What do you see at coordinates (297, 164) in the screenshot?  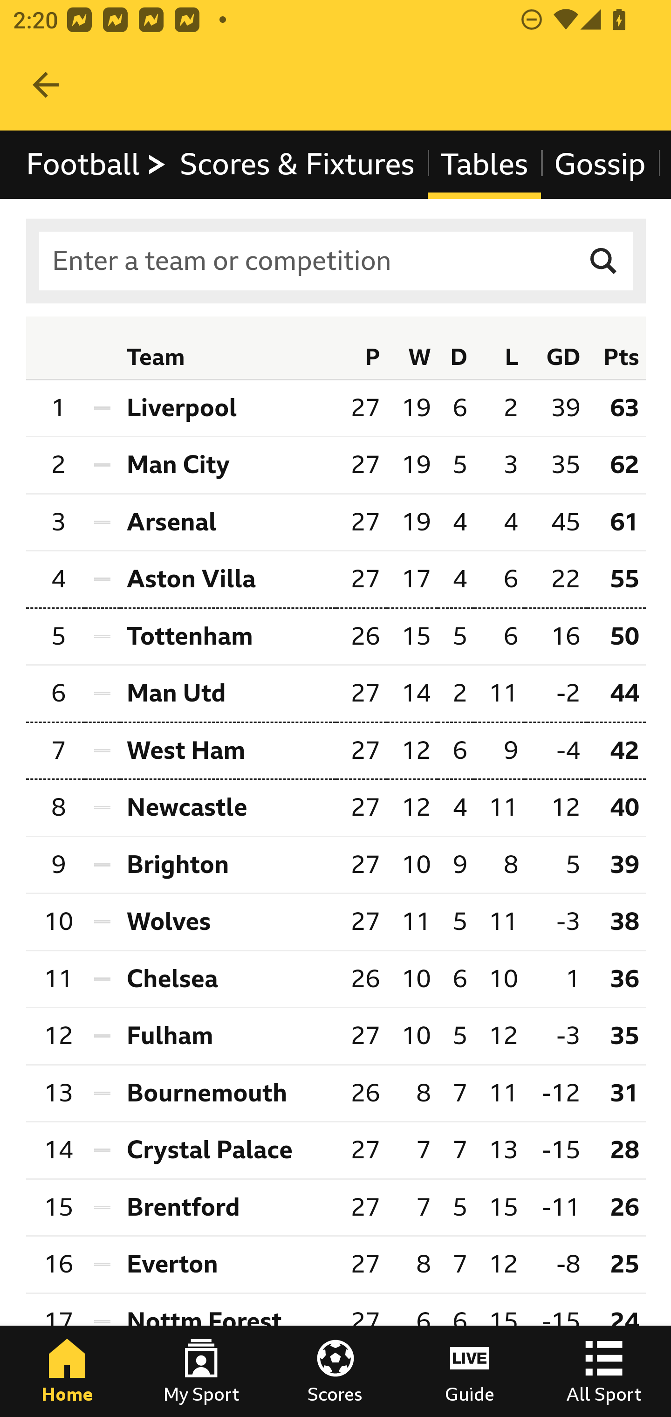 I see `Scores & Fixtures` at bounding box center [297, 164].